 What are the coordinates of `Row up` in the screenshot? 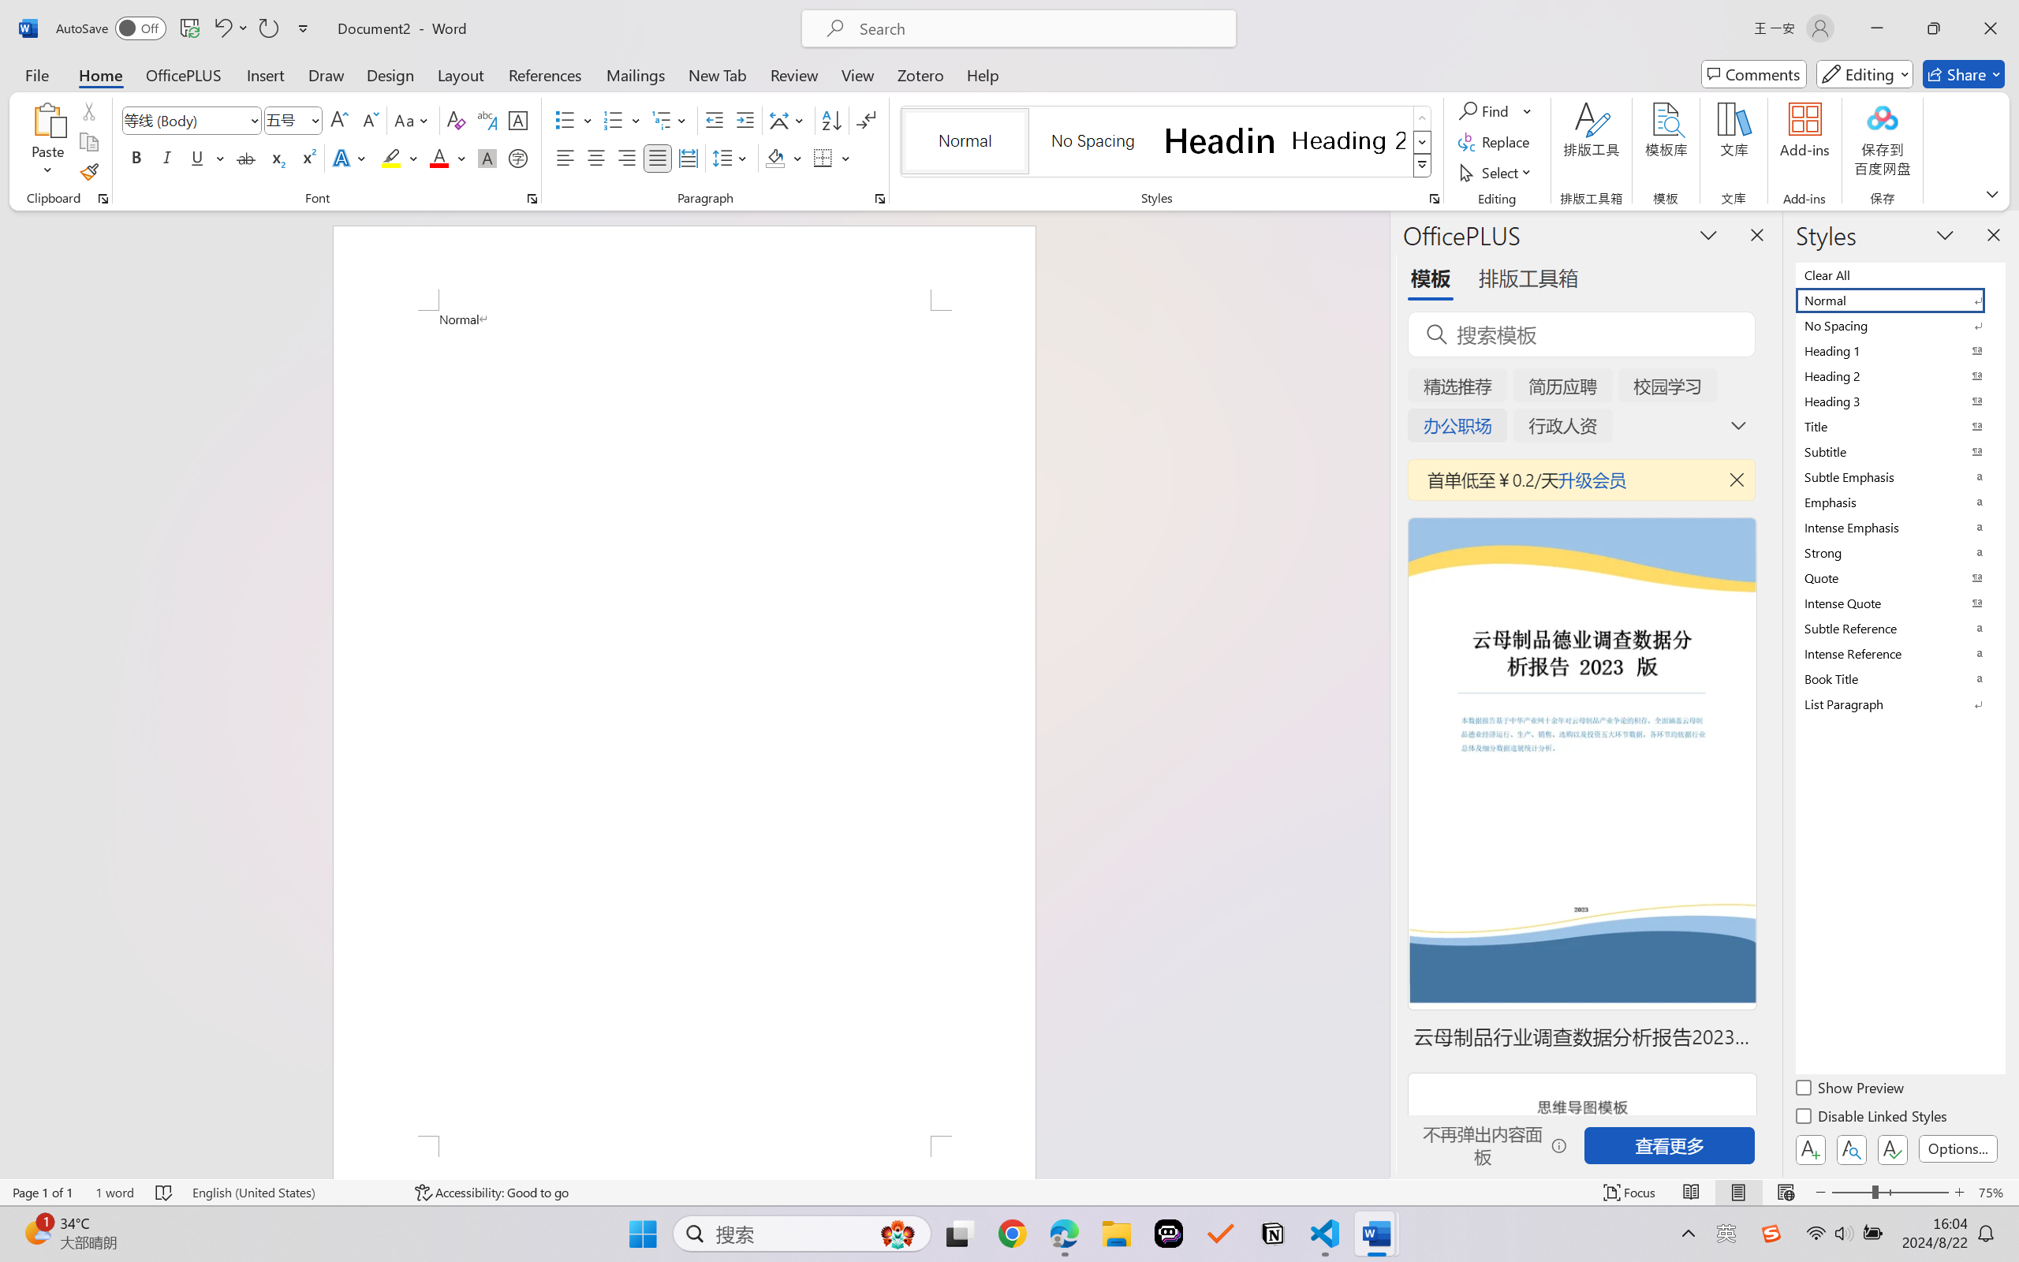 It's located at (1423, 118).